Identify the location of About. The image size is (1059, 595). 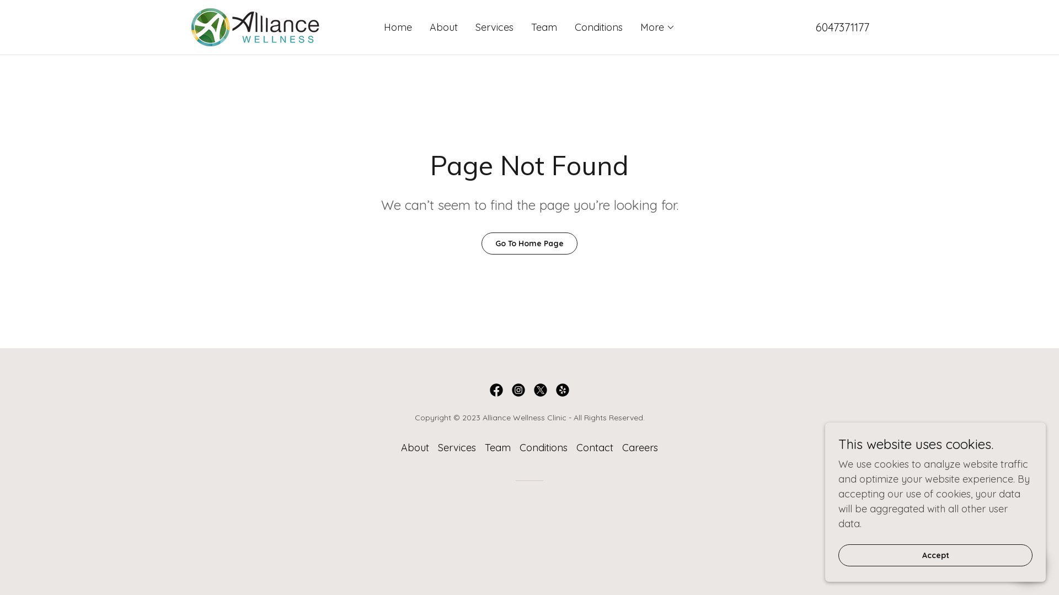
(443, 28).